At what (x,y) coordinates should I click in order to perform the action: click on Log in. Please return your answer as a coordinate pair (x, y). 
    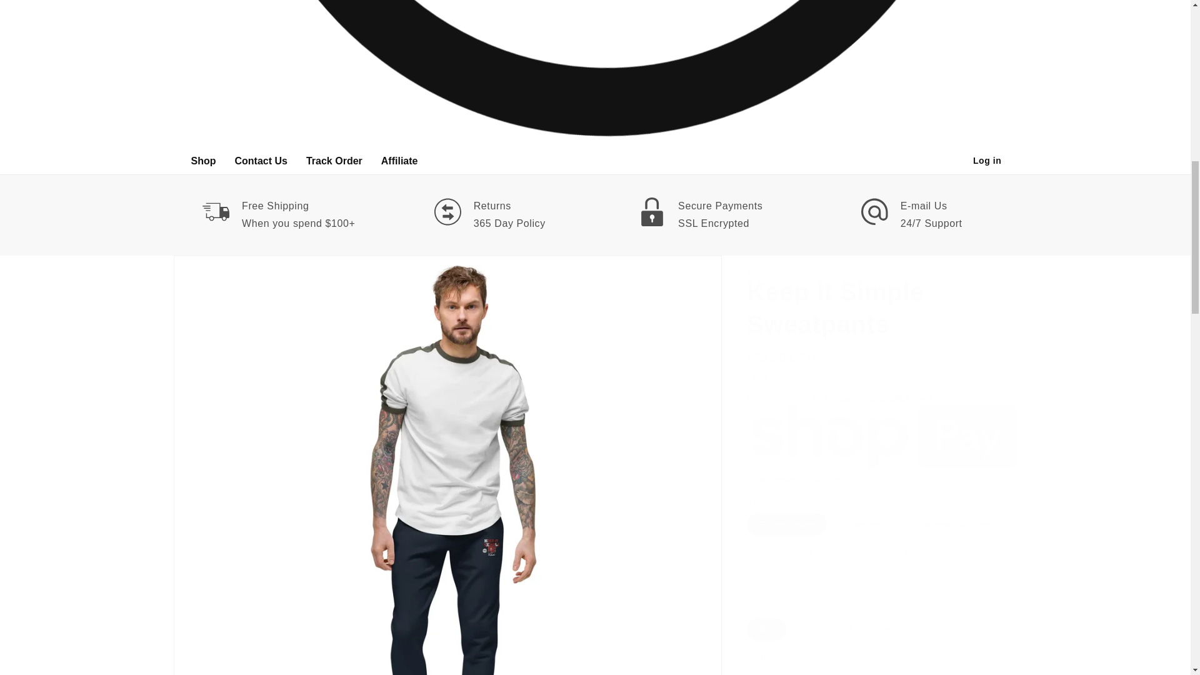
    Looking at the image, I should click on (987, 160).